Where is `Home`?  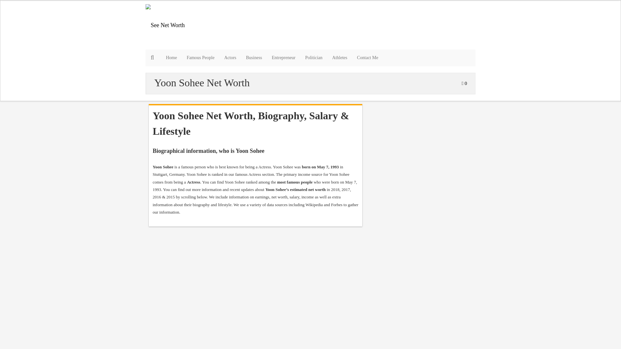
Home is located at coordinates (171, 58).